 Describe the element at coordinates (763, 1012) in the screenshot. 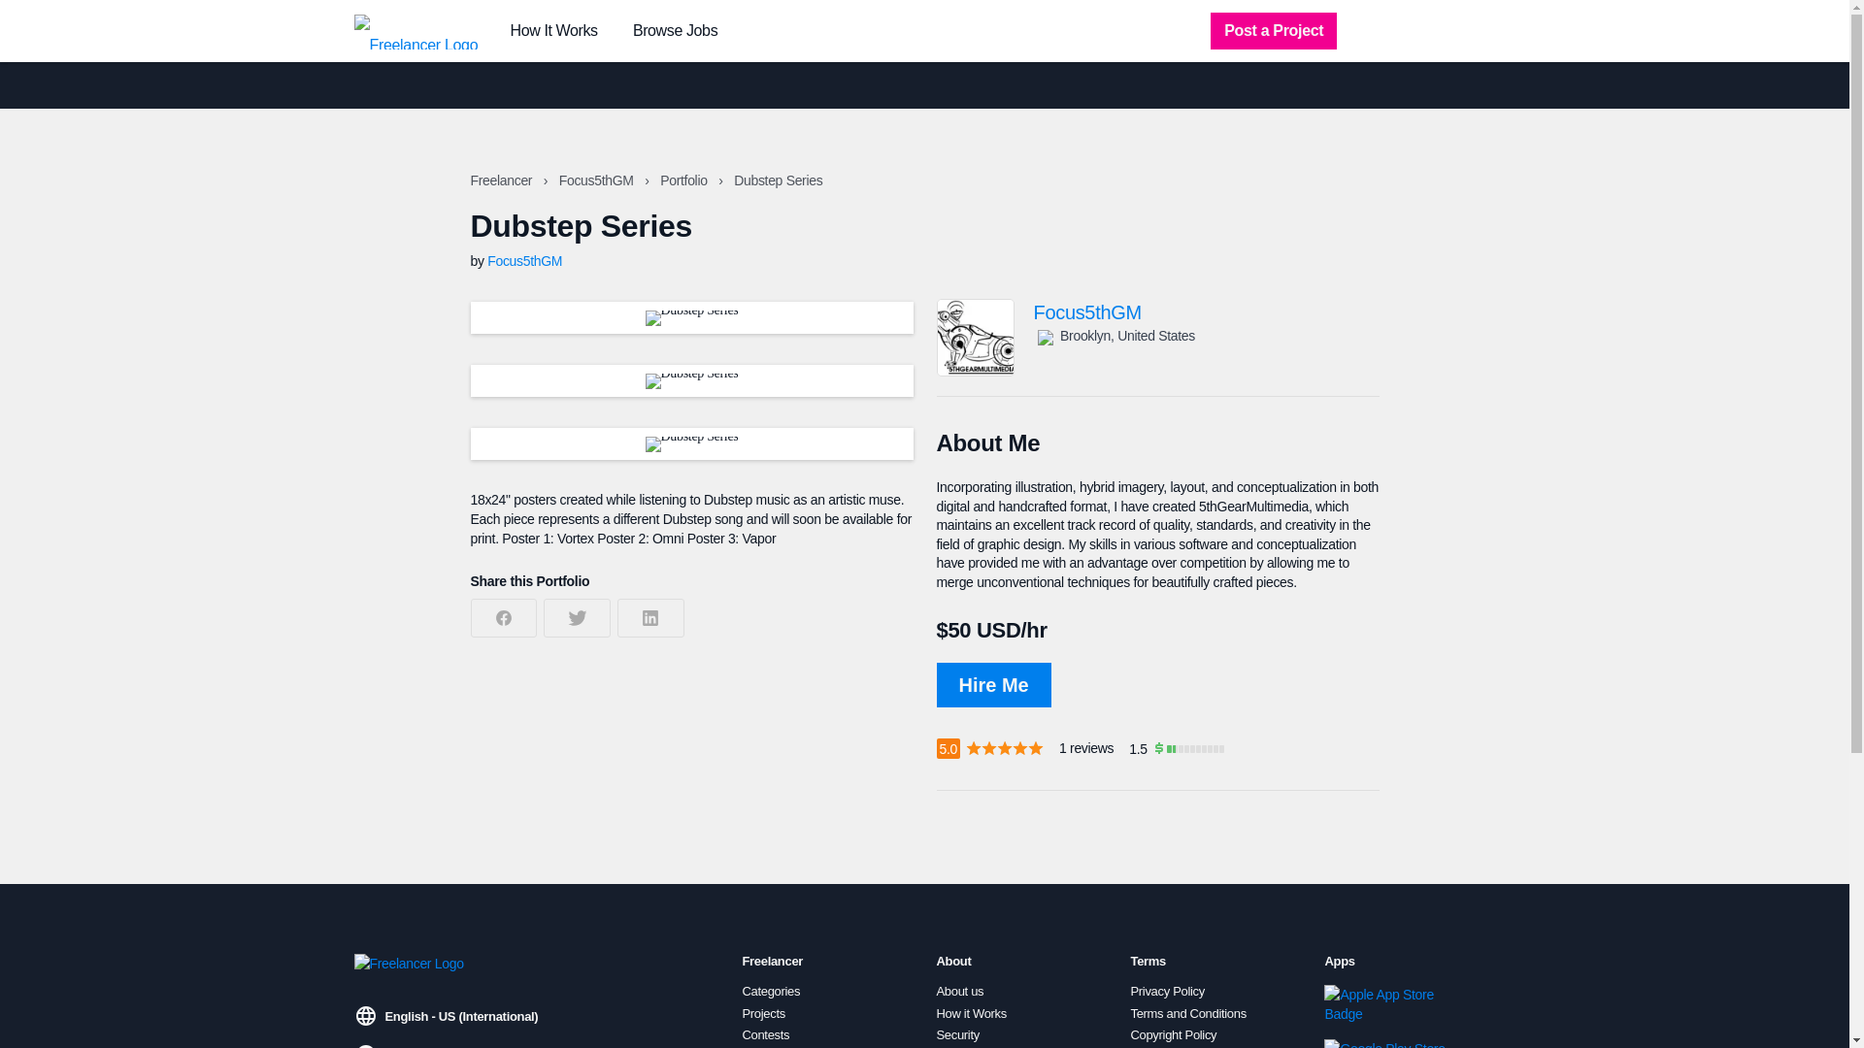

I see `Projects` at that location.